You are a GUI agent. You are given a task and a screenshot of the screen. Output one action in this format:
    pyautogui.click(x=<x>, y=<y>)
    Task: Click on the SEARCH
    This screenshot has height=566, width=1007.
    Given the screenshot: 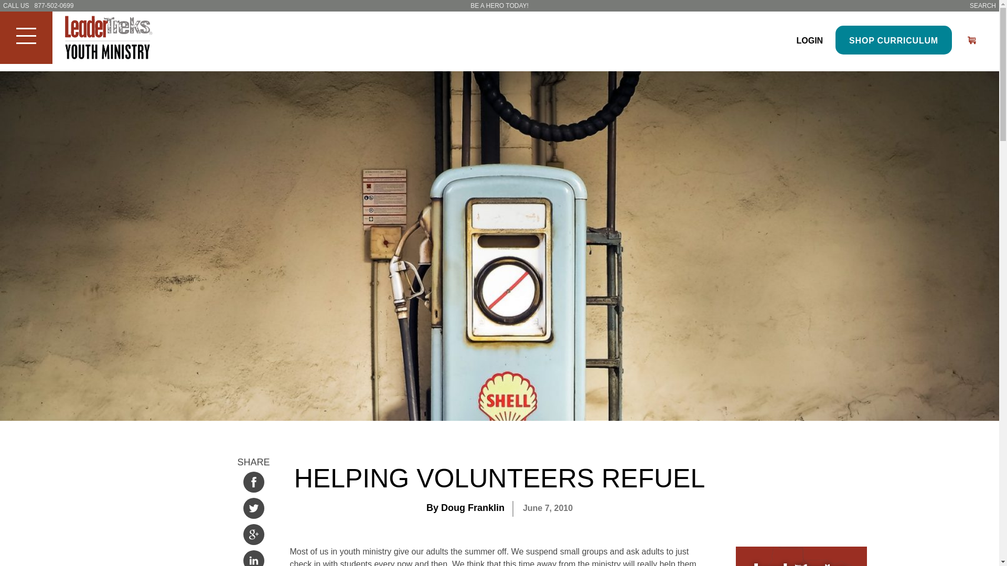 What is the action you would take?
    pyautogui.click(x=982, y=6)
    